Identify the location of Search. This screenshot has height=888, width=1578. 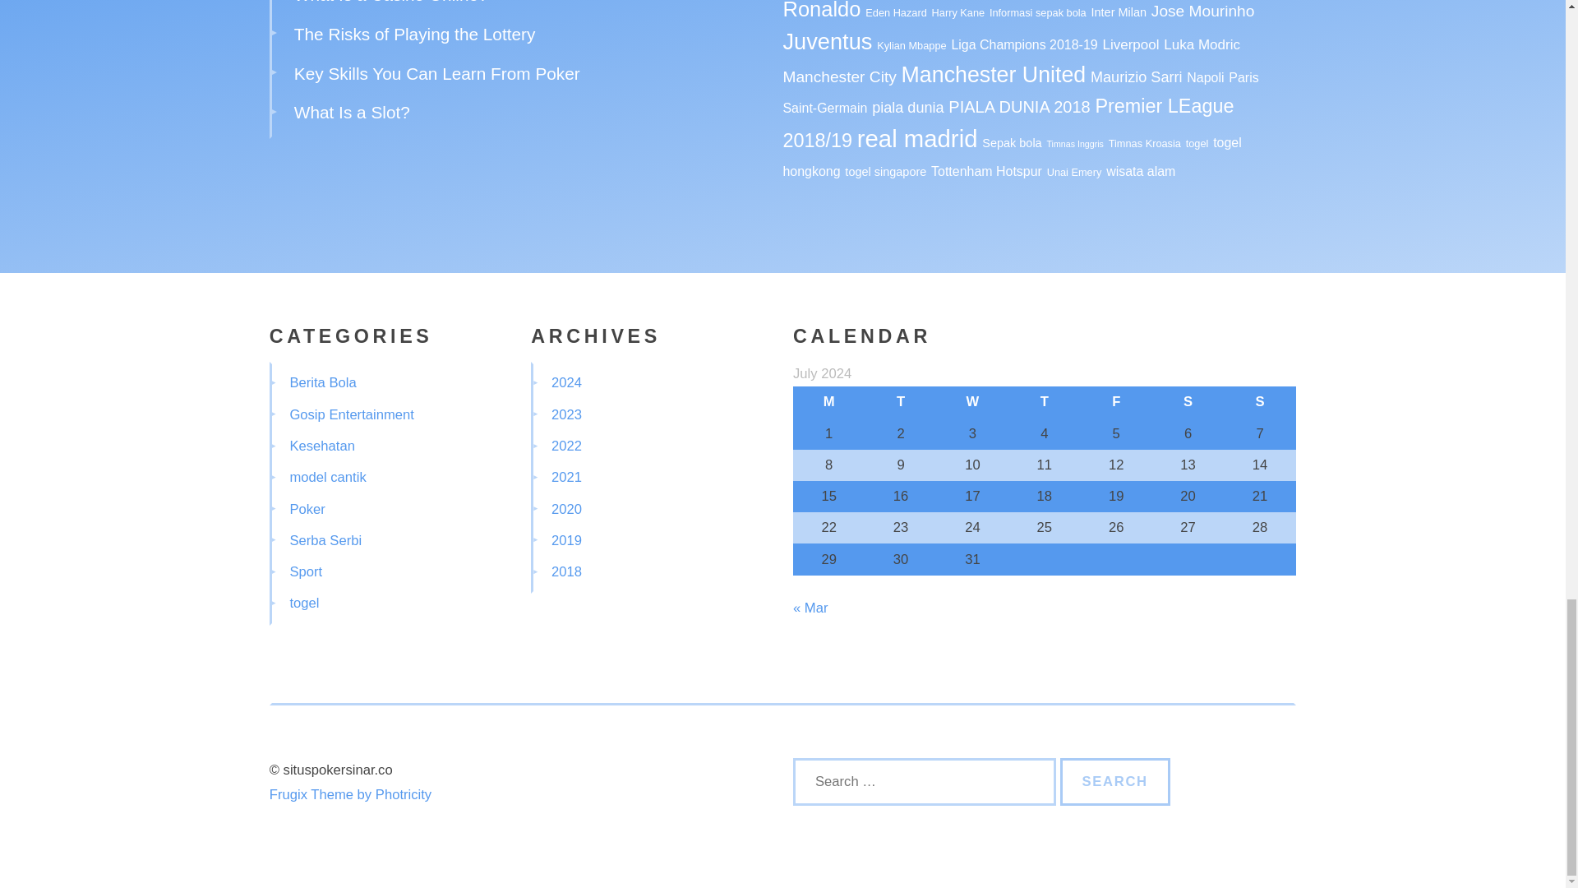
(1115, 781).